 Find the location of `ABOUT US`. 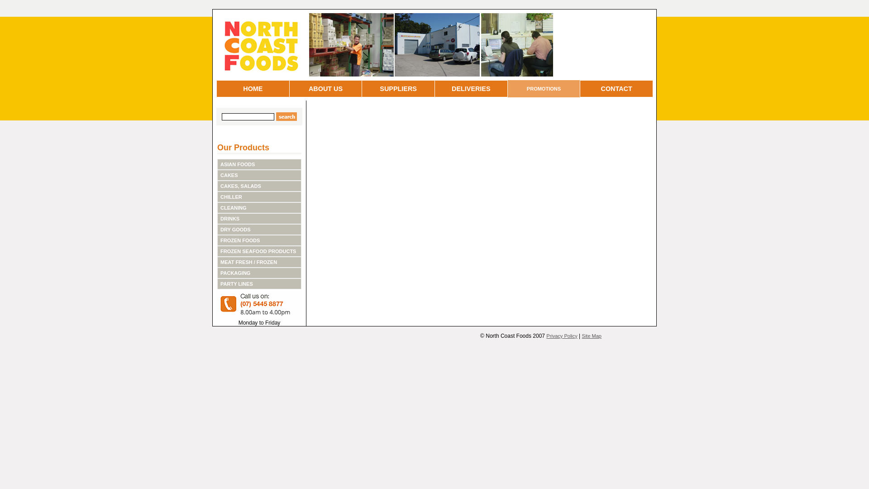

ABOUT US is located at coordinates (326, 89).